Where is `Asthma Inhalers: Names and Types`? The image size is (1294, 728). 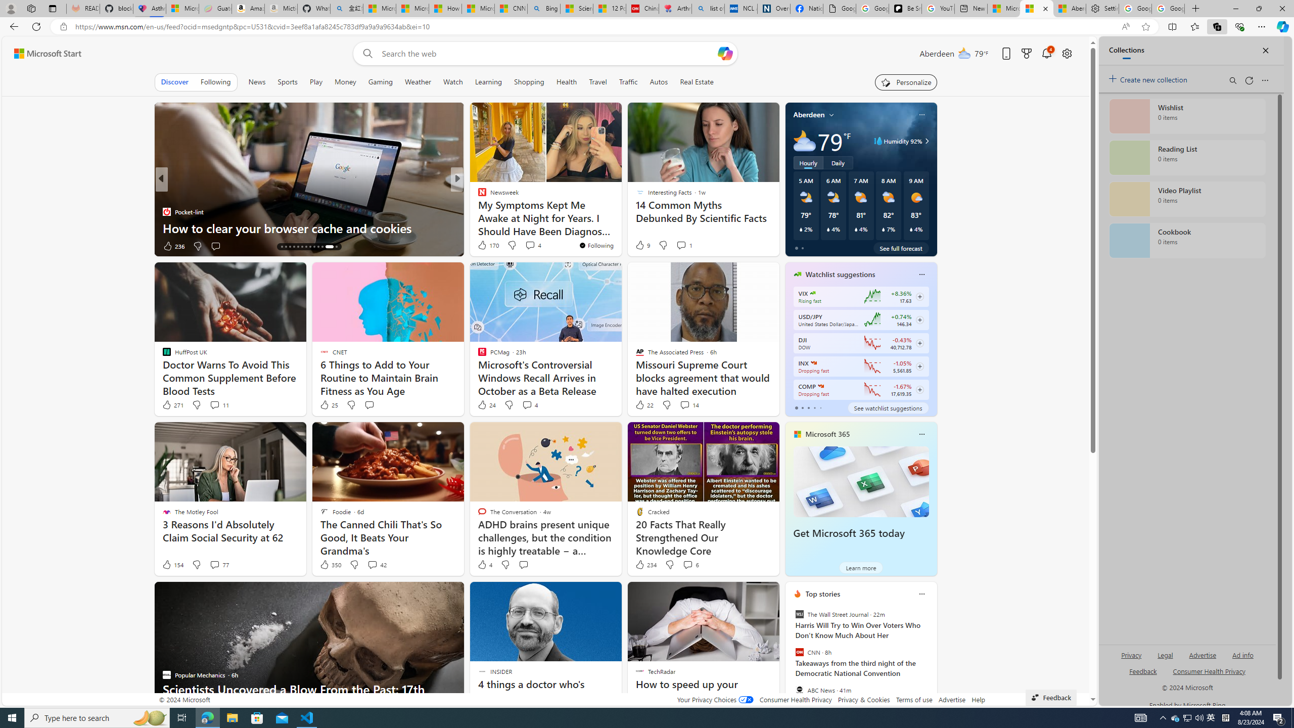 Asthma Inhalers: Names and Types is located at coordinates (150, 9).